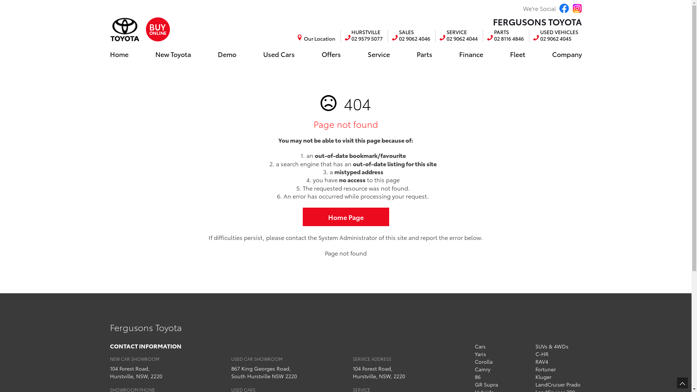 The height and width of the screenshot is (392, 697). Describe the element at coordinates (505, 36) in the screenshot. I see `PARTS
02 8116 4846` at that location.